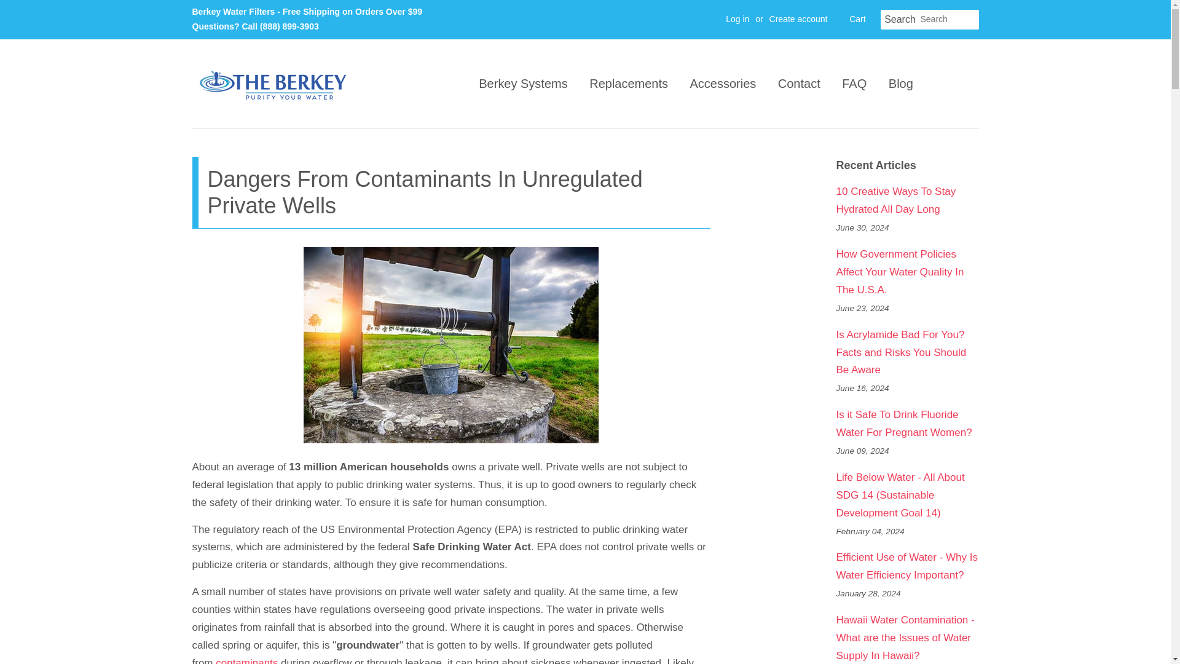  What do you see at coordinates (527, 84) in the screenshot?
I see `Berkey Systems` at bounding box center [527, 84].